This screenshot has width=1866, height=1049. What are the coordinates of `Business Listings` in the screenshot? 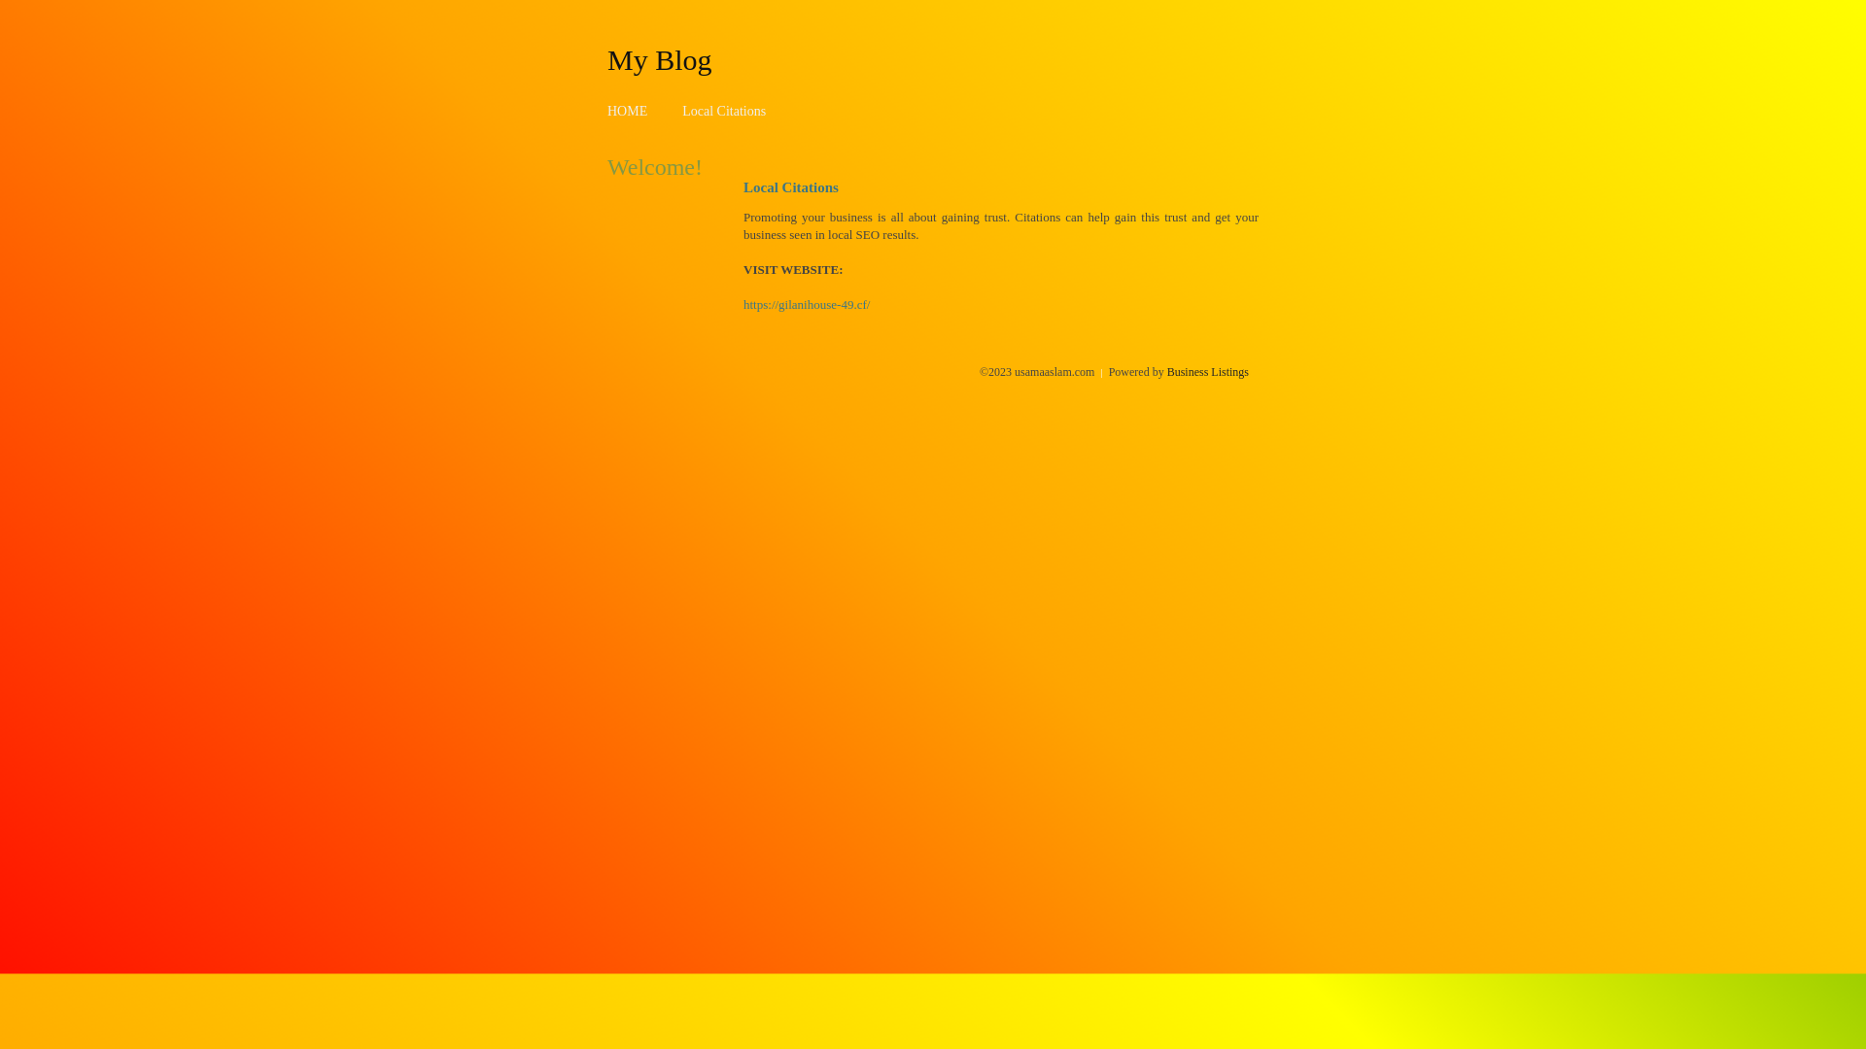 It's located at (1208, 372).